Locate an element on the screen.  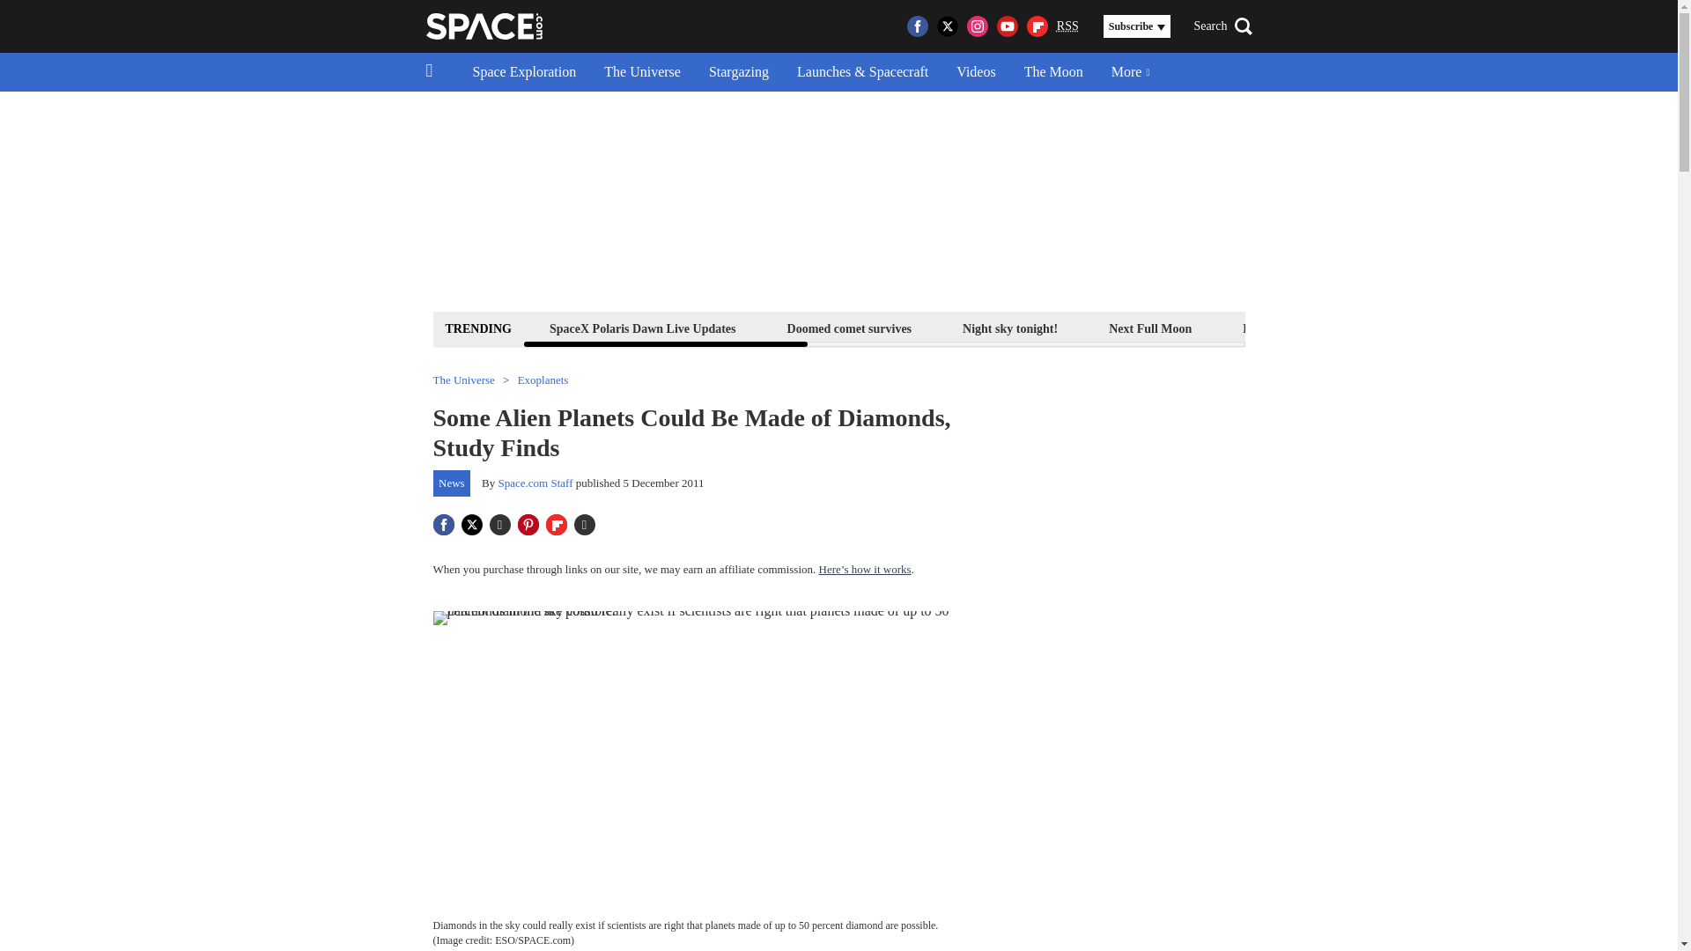
Best Telescopes is located at coordinates (1282, 328).